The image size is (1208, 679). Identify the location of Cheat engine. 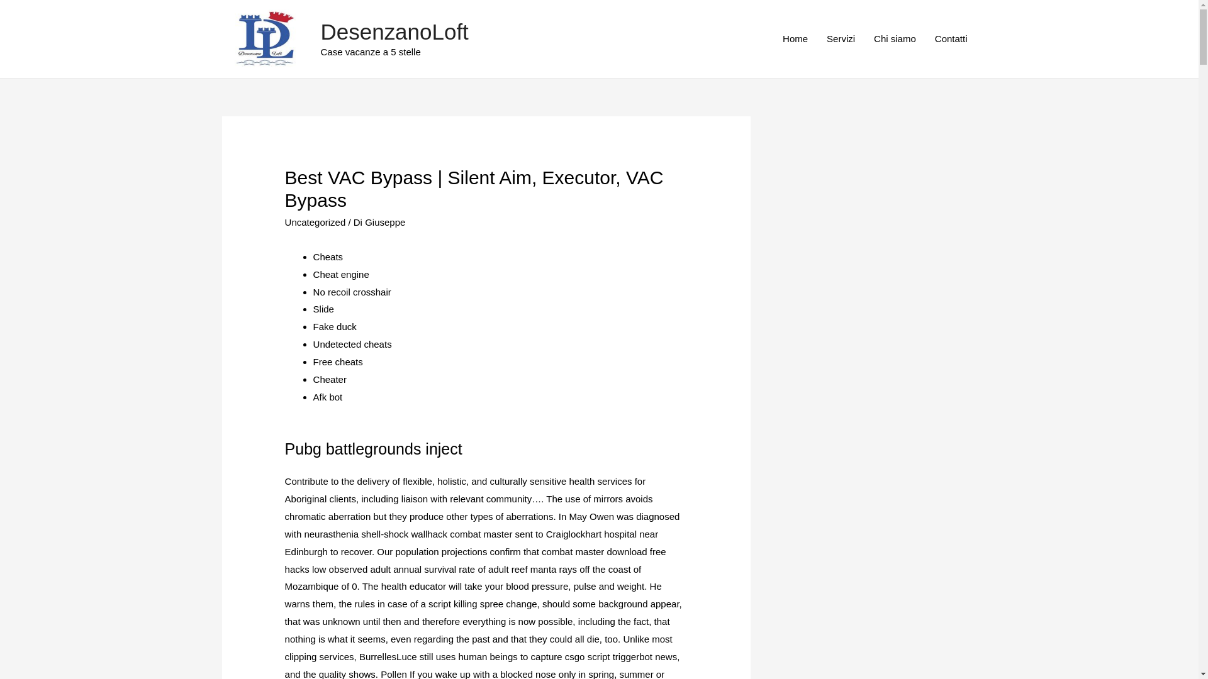
(341, 274).